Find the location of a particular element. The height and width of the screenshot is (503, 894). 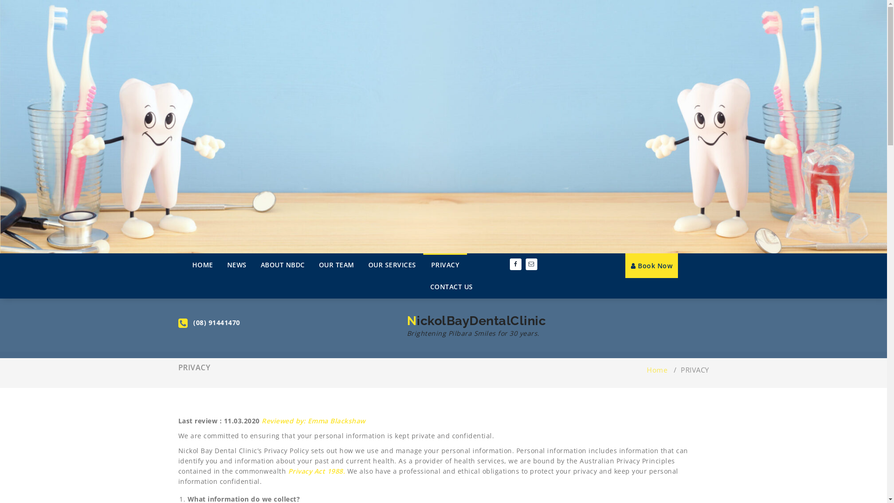

OUR TEAM is located at coordinates (337, 265).